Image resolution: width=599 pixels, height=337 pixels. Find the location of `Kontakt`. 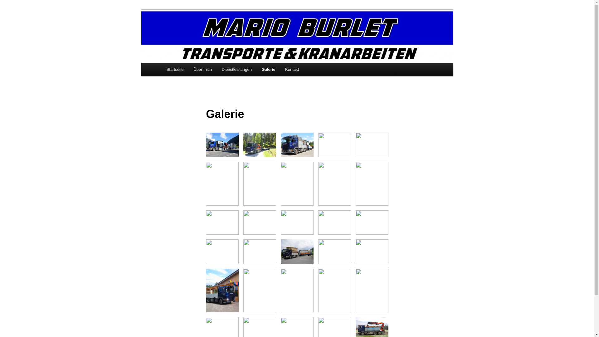

Kontakt is located at coordinates (292, 69).